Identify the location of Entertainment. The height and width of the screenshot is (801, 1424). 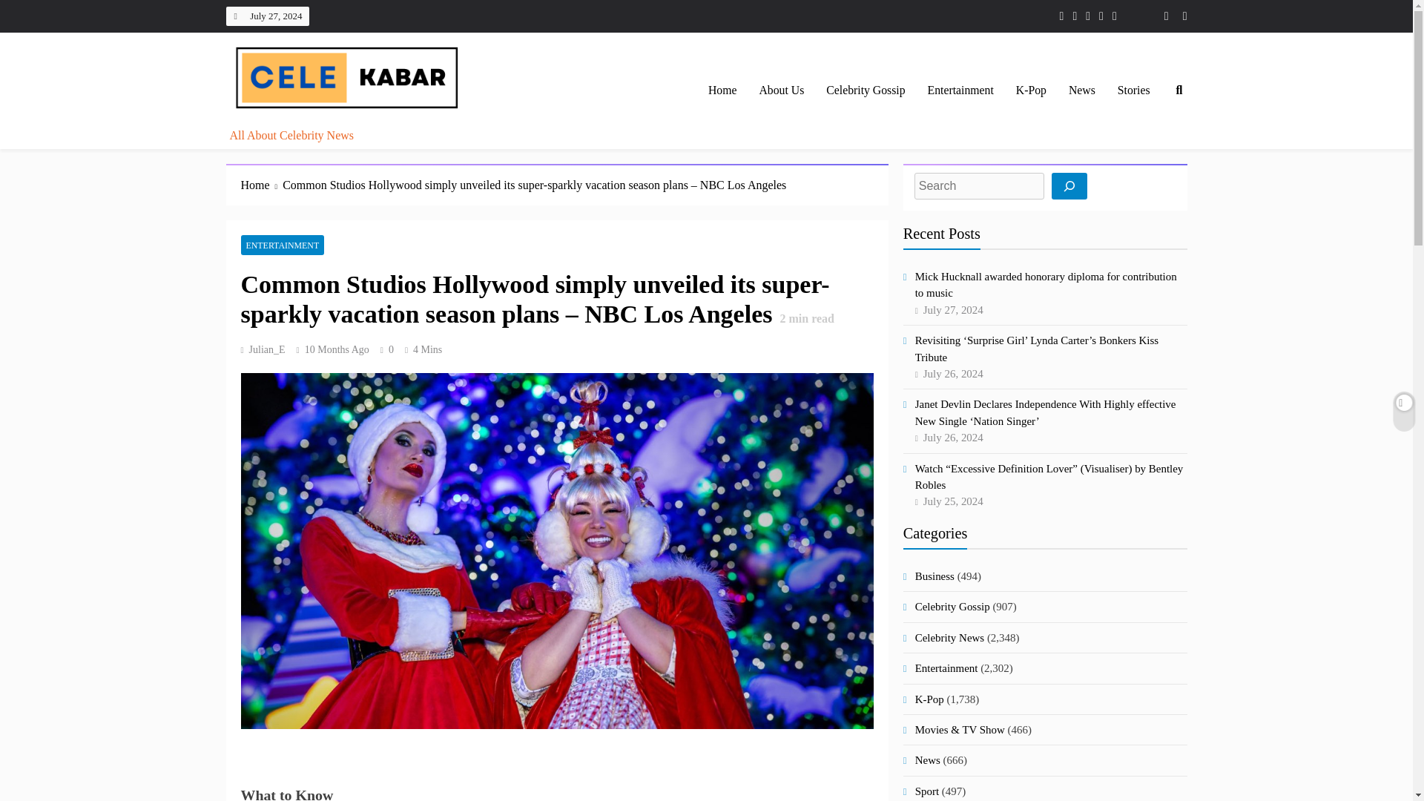
(961, 90).